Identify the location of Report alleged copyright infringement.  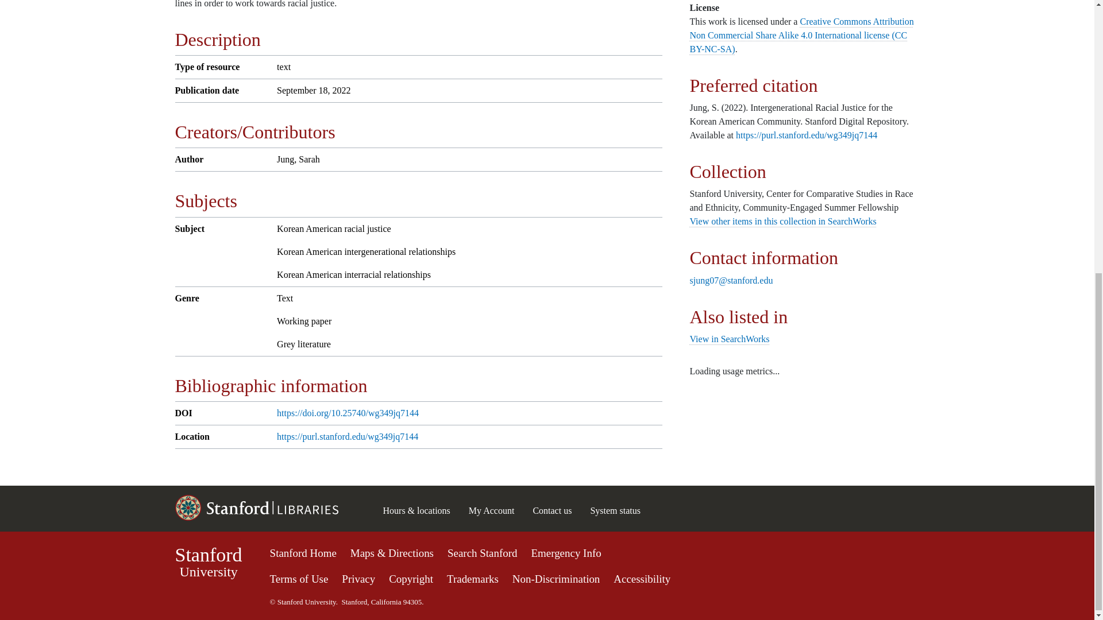
(411, 579).